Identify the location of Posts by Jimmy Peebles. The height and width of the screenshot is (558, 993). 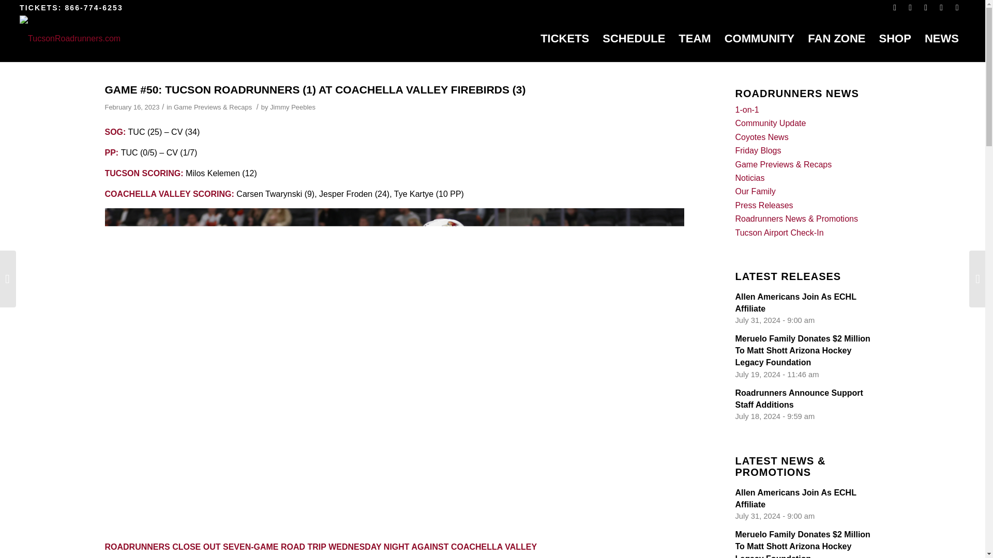
(293, 106).